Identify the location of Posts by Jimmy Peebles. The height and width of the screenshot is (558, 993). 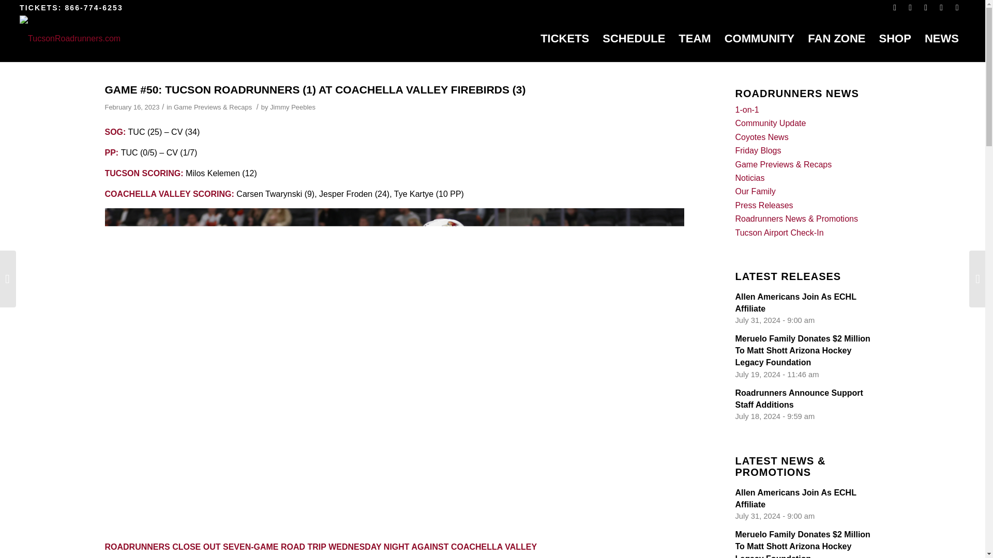
(293, 106).